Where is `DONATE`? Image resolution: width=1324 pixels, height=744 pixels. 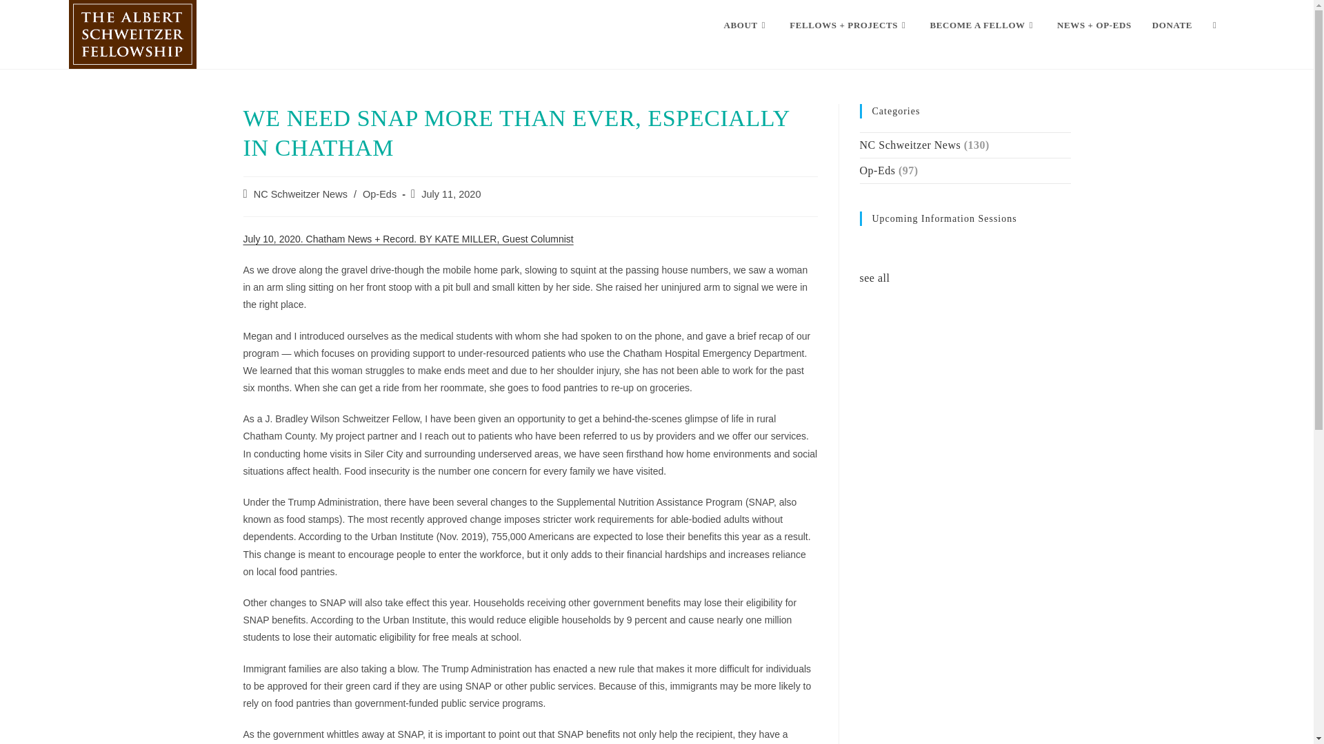 DONATE is located at coordinates (1172, 25).